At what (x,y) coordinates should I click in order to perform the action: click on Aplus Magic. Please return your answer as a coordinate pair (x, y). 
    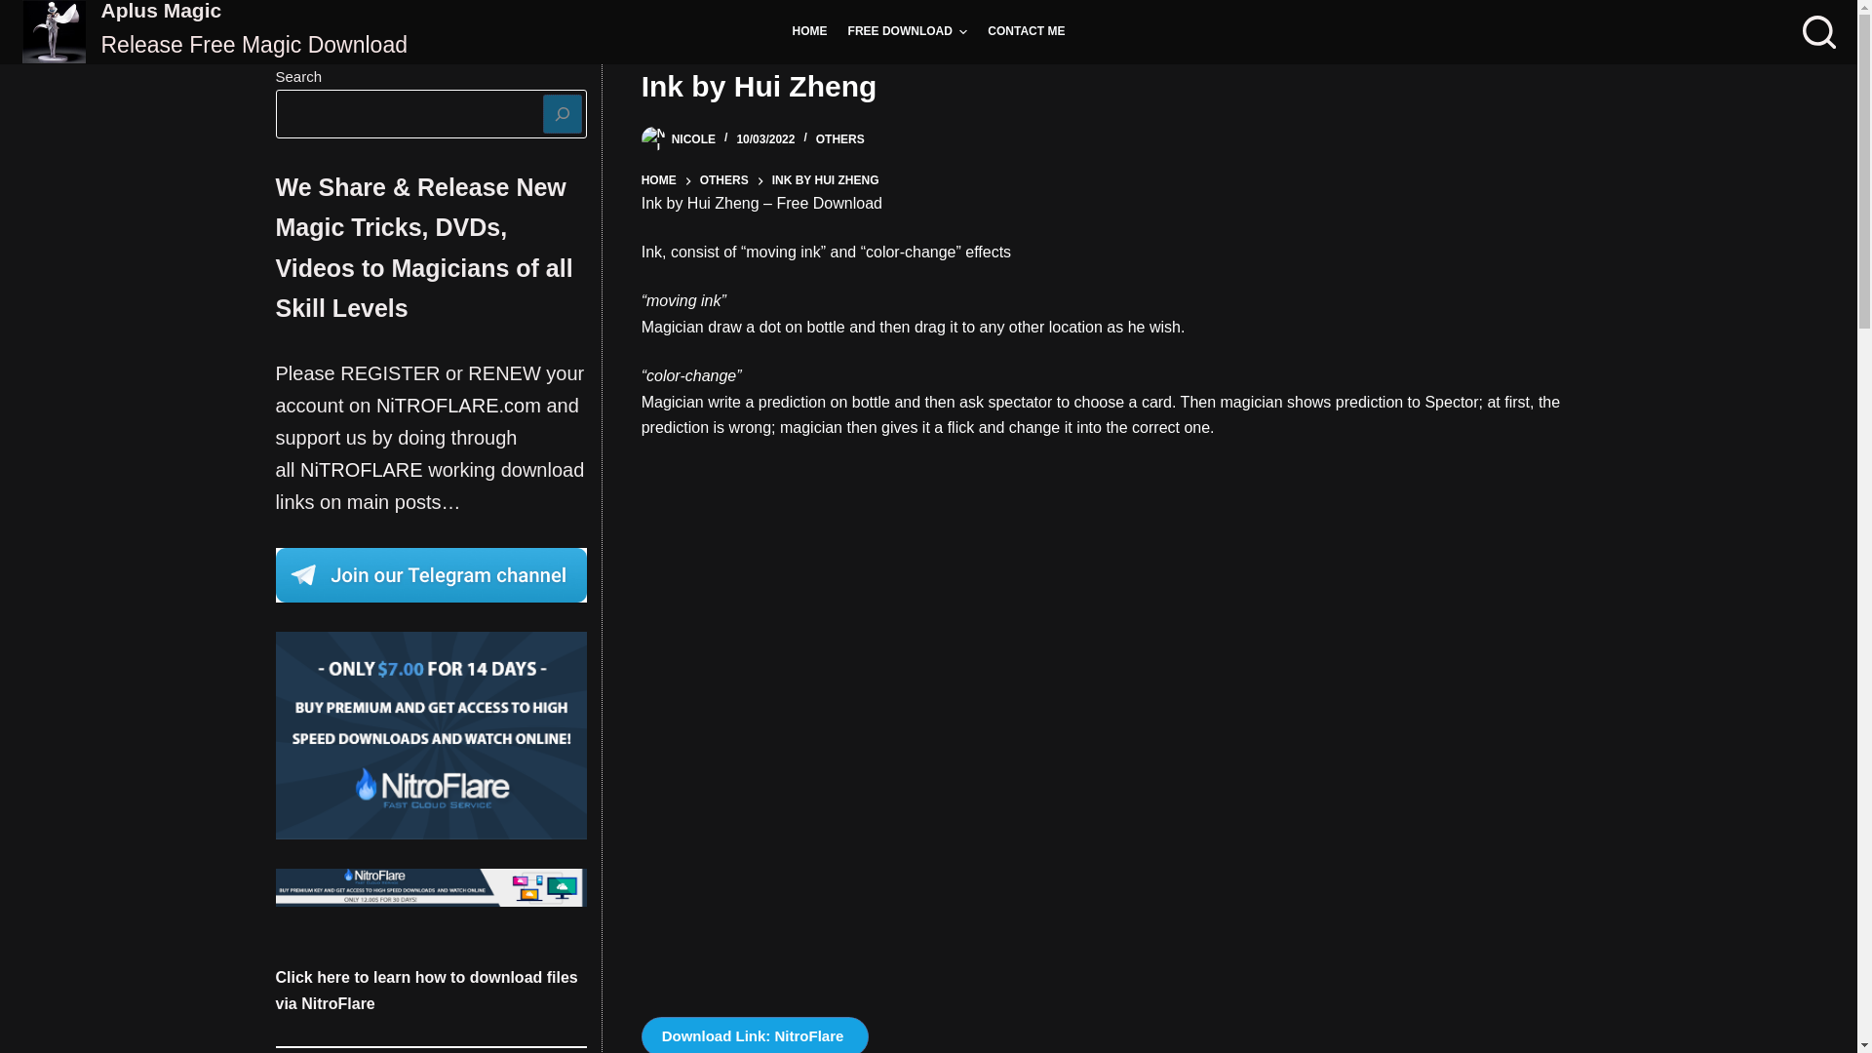
    Looking at the image, I should click on (162, 10).